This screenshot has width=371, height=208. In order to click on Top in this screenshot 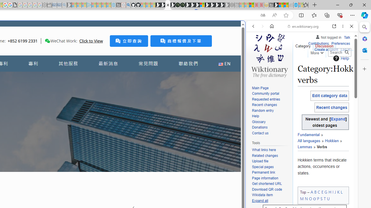, I will do `click(303, 192)`.